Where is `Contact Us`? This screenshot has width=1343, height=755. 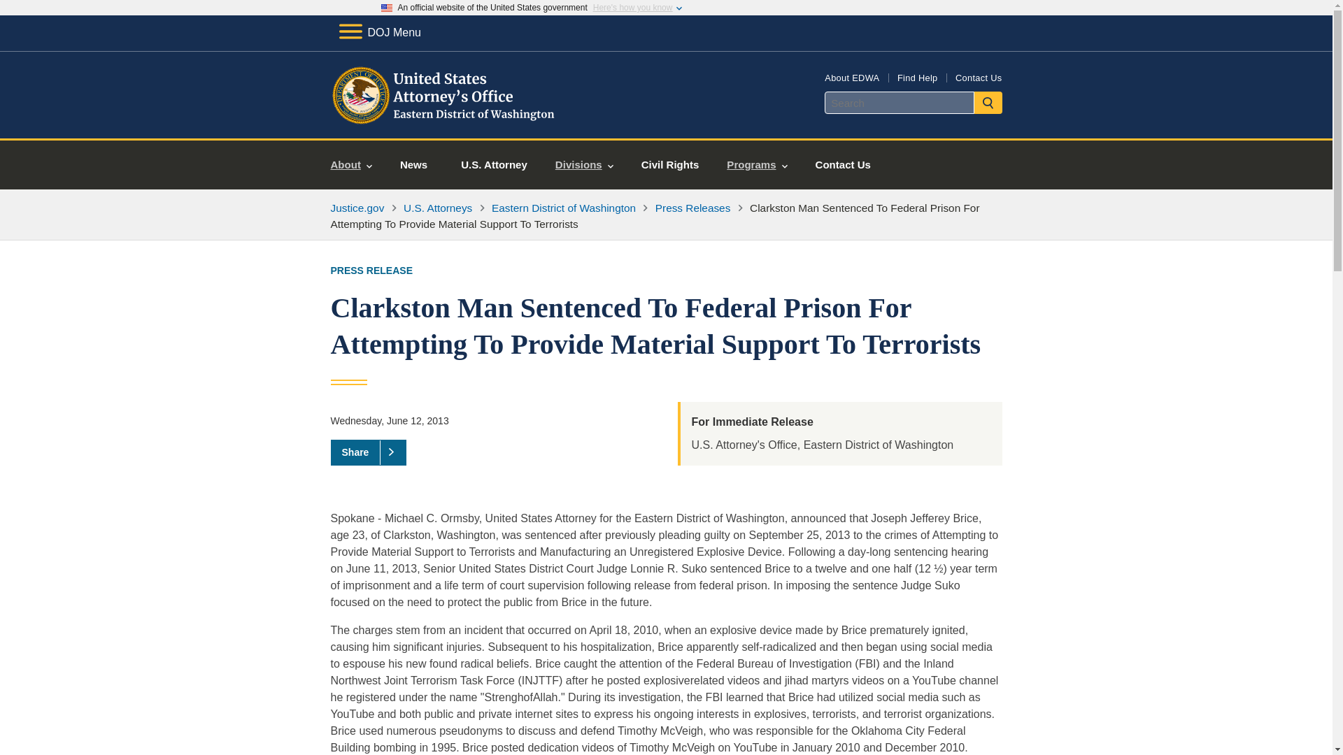
Contact Us is located at coordinates (978, 77).